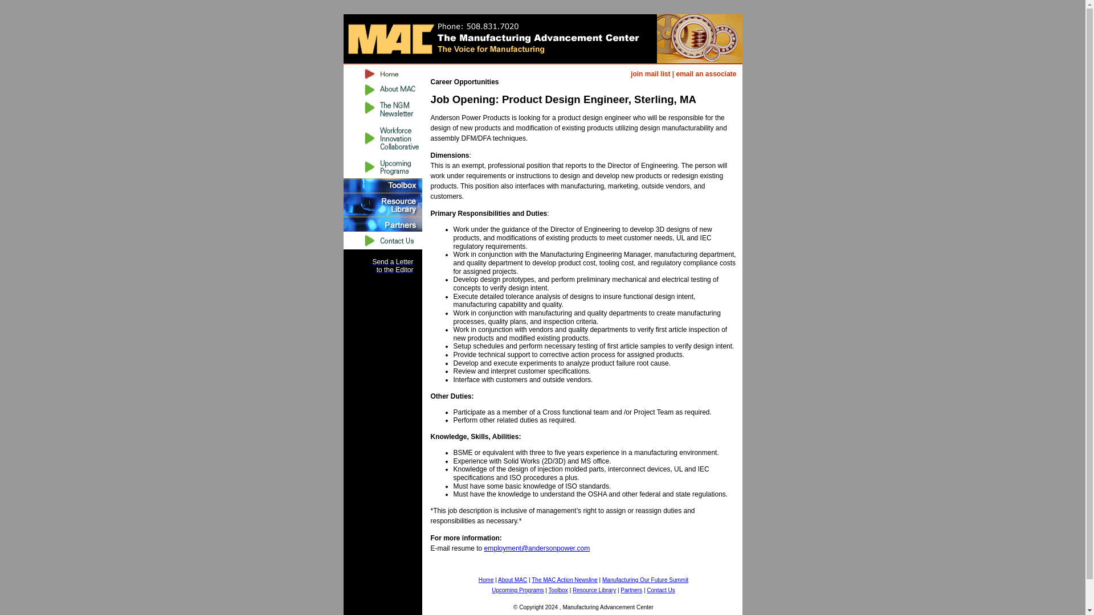  What do you see at coordinates (557, 590) in the screenshot?
I see `Toolbox` at bounding box center [557, 590].